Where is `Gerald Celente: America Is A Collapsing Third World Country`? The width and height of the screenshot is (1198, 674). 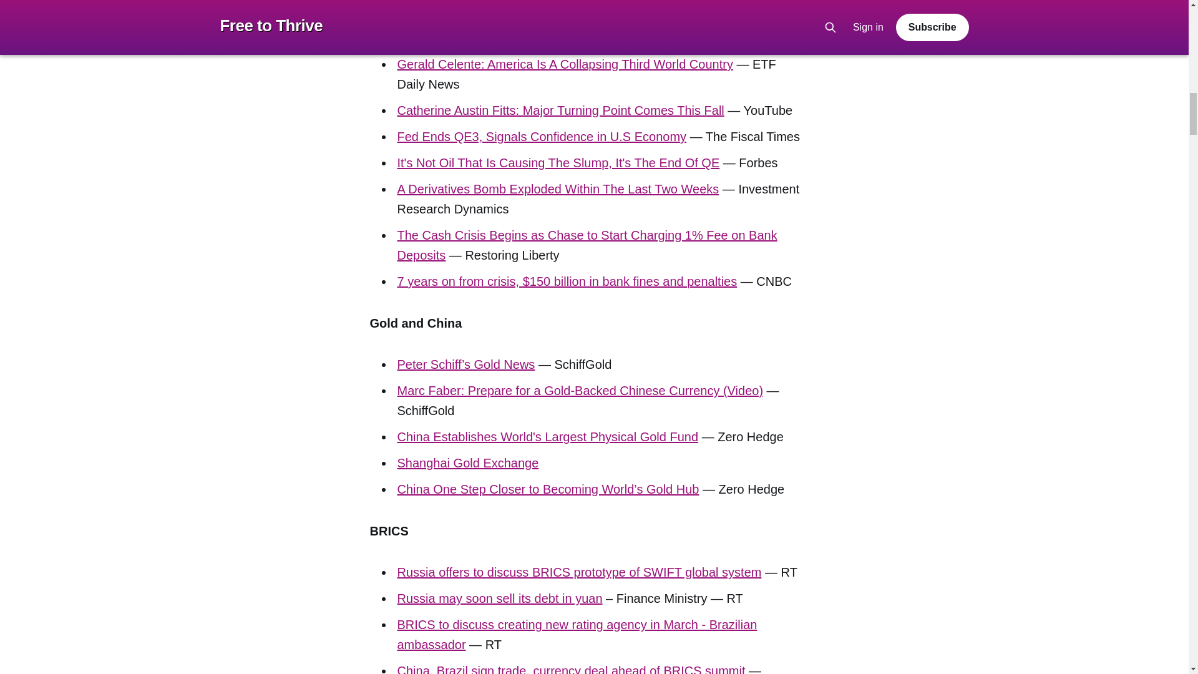
Gerald Celente: America Is A Collapsing Third World Country is located at coordinates (564, 64).